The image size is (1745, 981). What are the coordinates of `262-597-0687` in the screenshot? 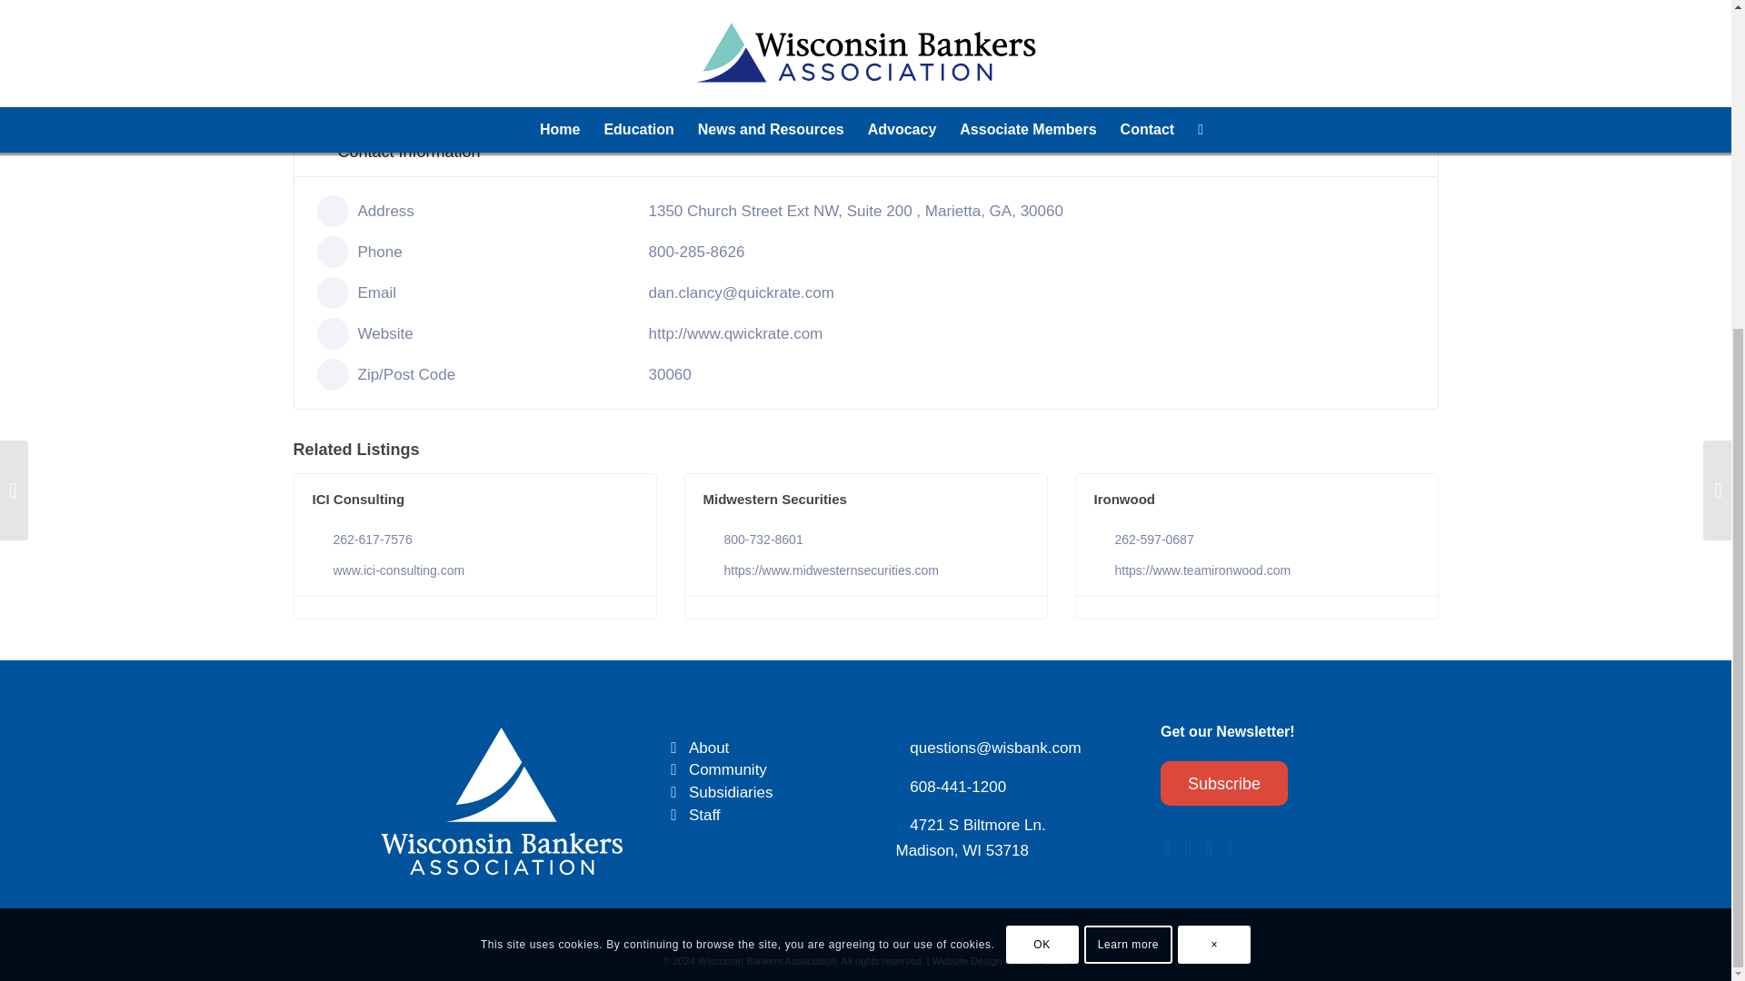 It's located at (1154, 540).